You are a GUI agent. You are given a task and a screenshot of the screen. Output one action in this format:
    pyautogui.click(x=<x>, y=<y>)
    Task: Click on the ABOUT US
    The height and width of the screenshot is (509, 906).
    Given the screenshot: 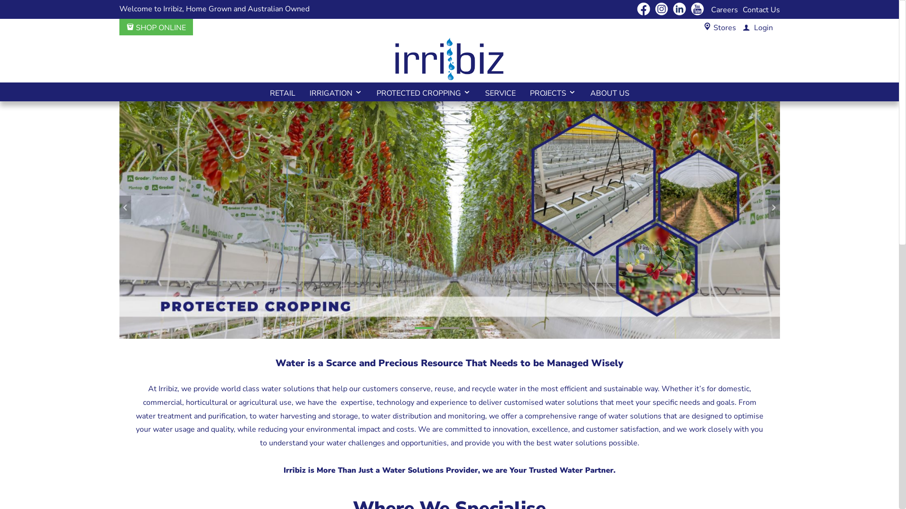 What is the action you would take?
    pyautogui.click(x=610, y=92)
    